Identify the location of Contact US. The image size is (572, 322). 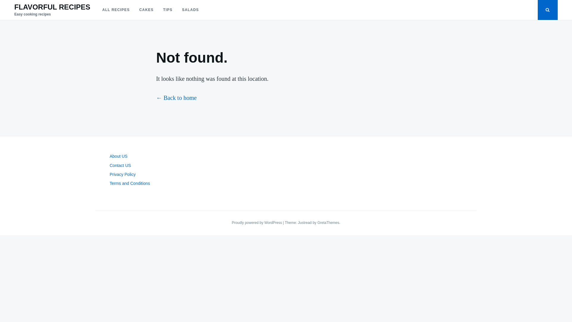
(120, 165).